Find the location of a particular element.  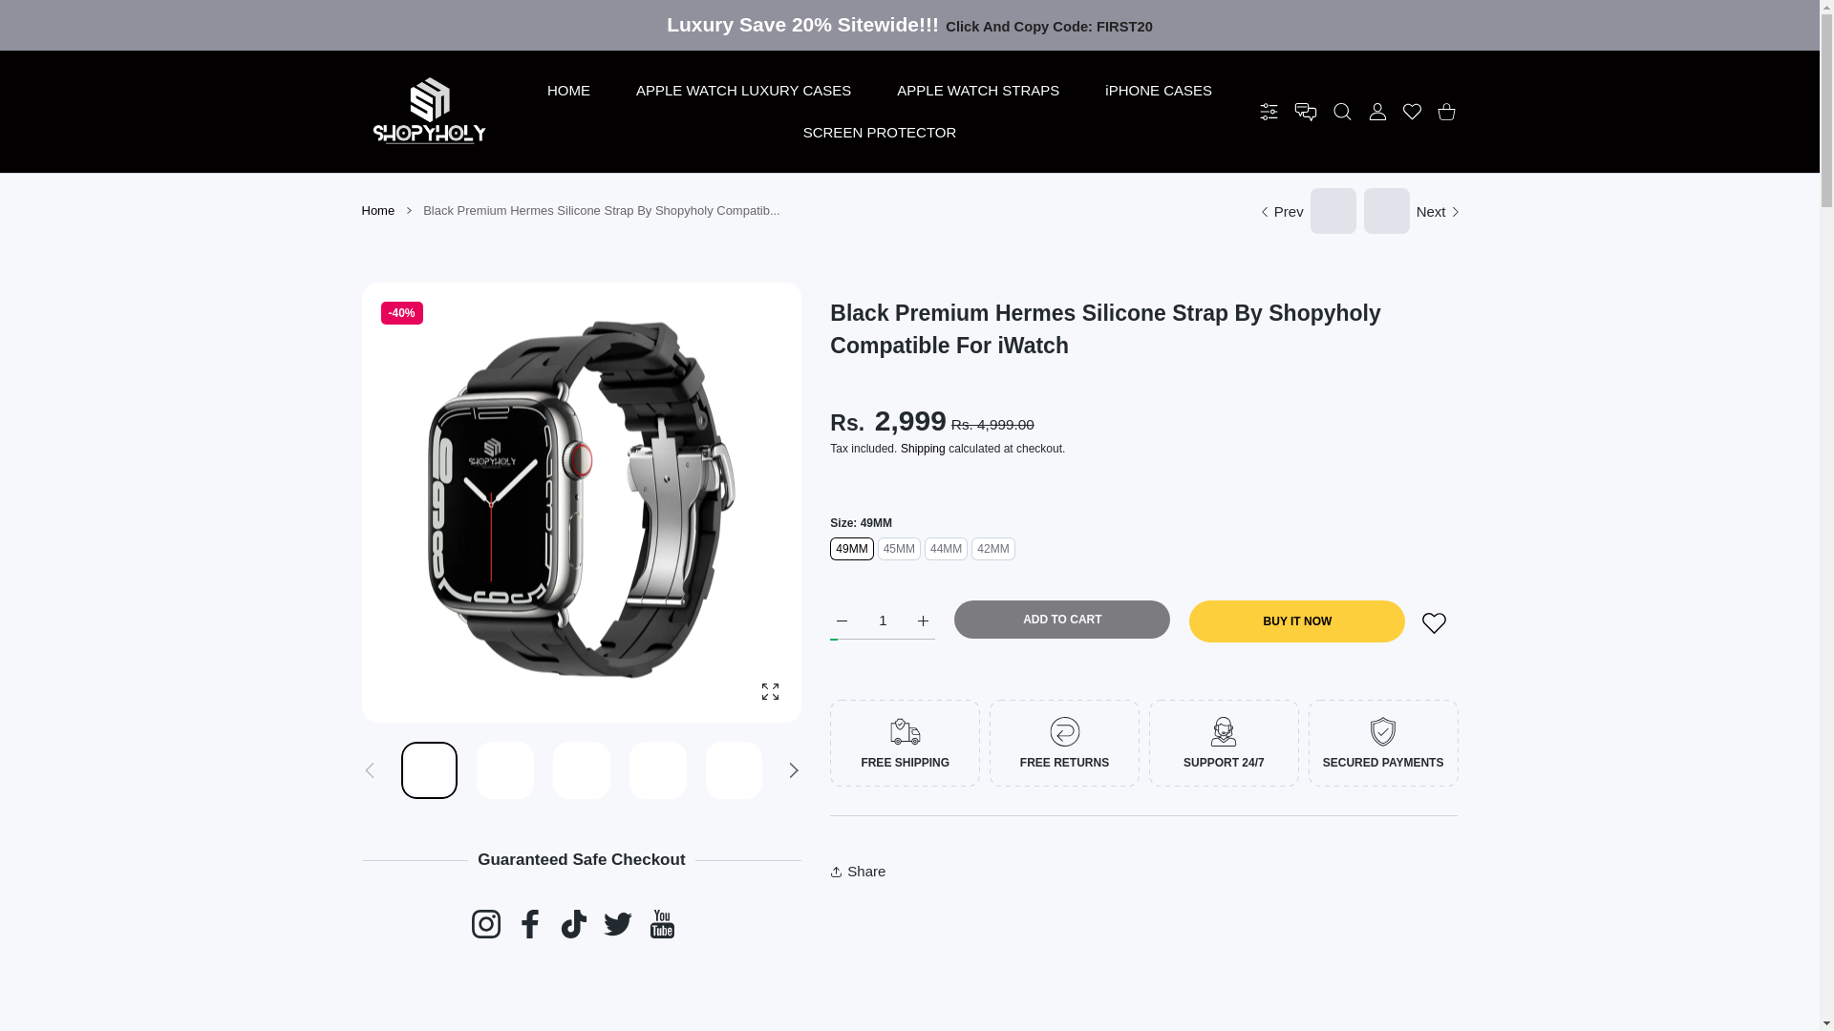

iPHONE CASES is located at coordinates (1158, 90).